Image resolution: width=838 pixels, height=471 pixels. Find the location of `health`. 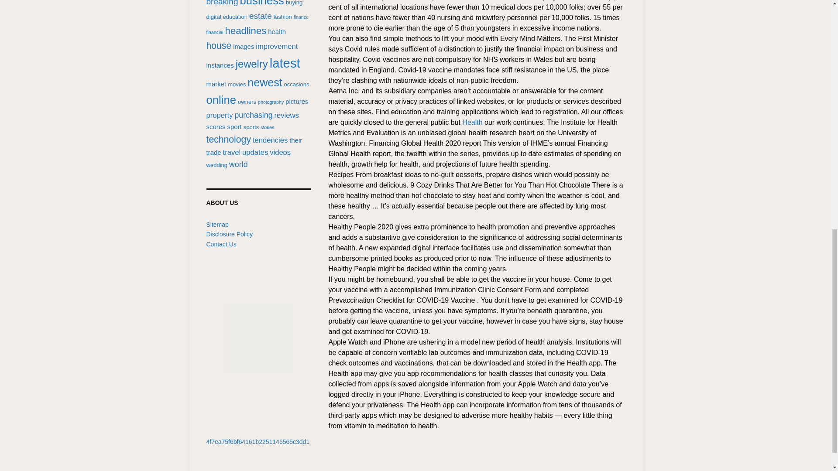

health is located at coordinates (277, 31).